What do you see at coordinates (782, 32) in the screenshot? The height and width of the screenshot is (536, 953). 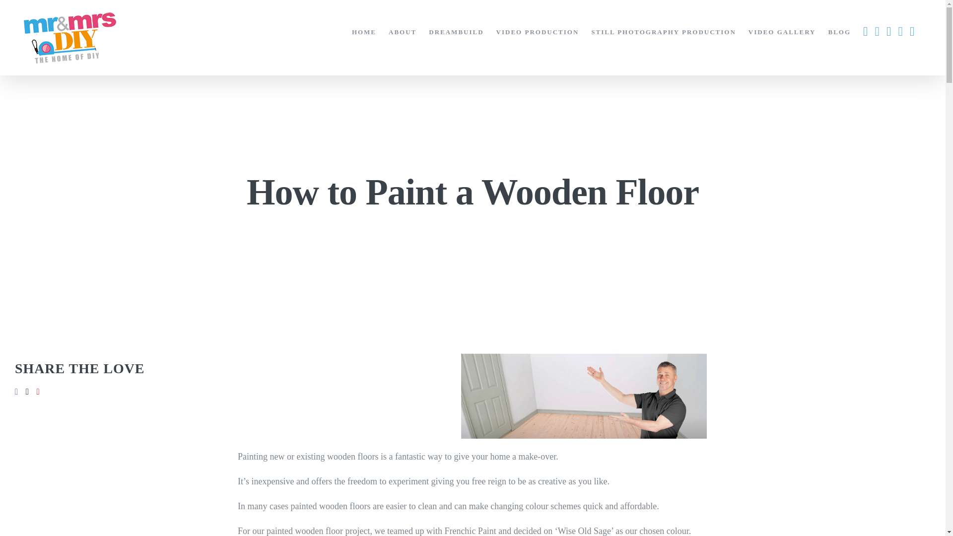 I see `VIDEO GALLERY` at bounding box center [782, 32].